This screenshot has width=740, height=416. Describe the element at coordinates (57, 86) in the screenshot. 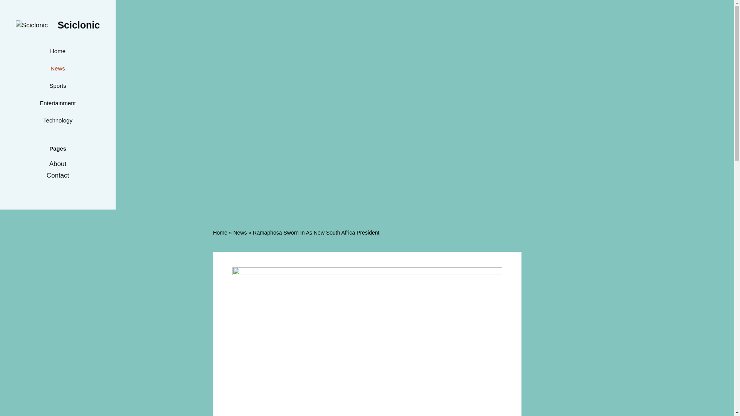

I see `Sports` at that location.